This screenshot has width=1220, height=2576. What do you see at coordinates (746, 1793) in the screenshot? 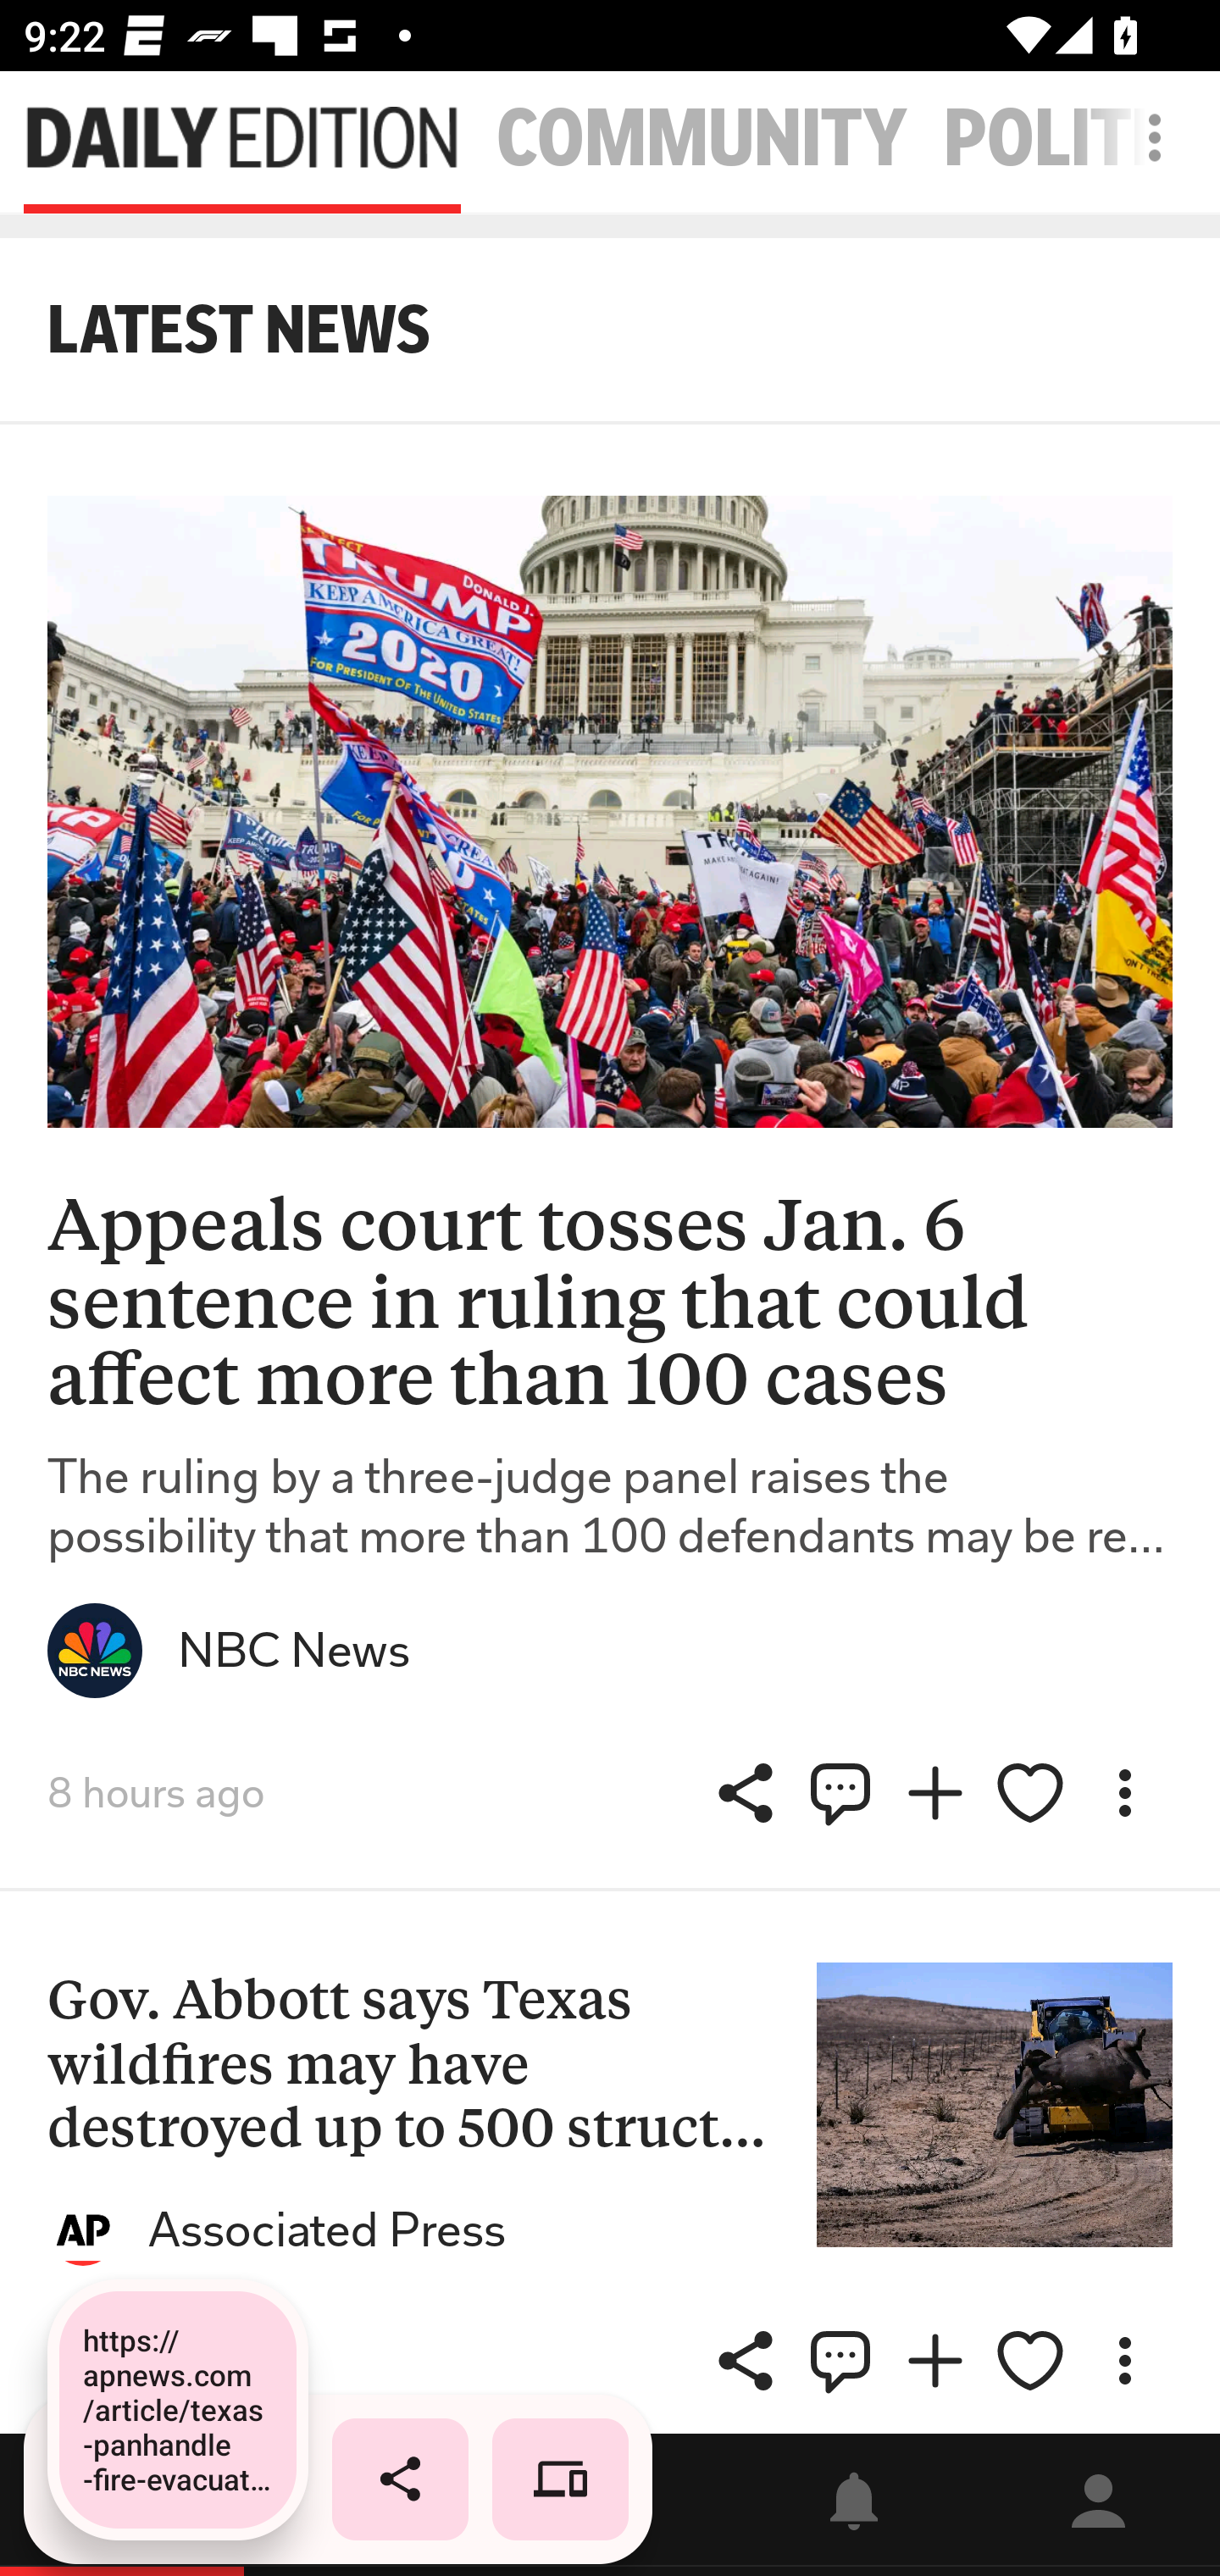
I see `Share` at bounding box center [746, 1793].